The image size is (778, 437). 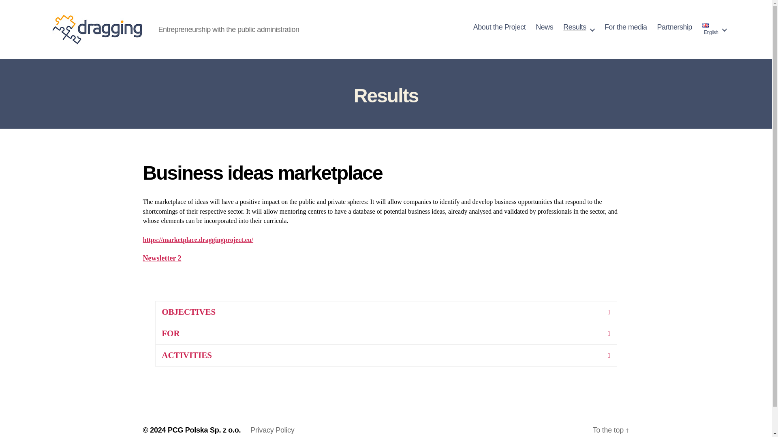 I want to click on For the media, so click(x=626, y=28).